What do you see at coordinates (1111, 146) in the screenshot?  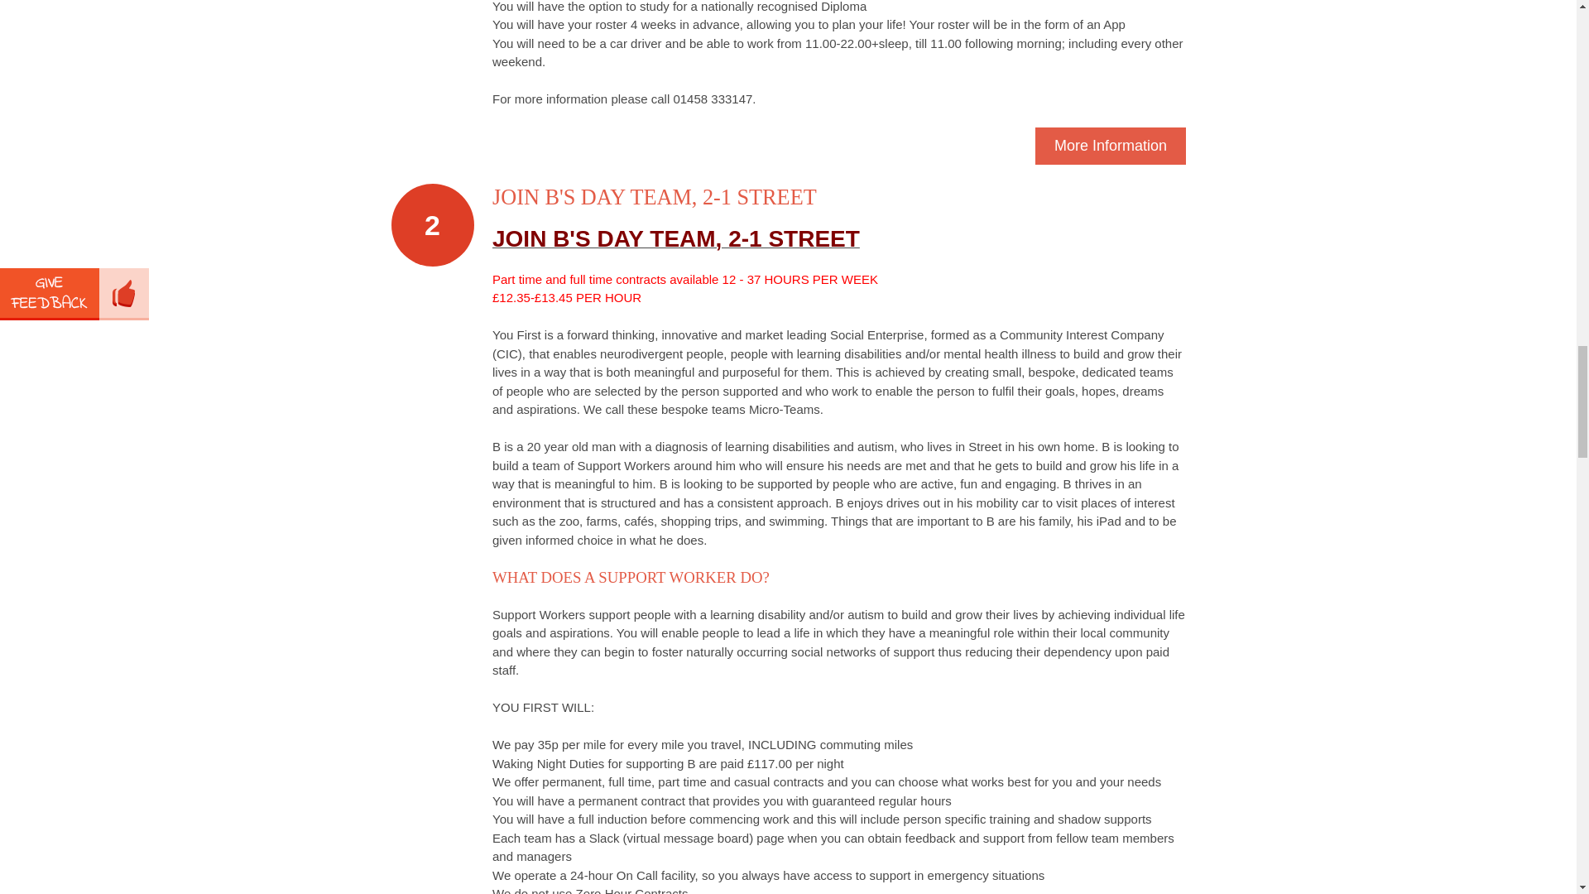 I see `More Information` at bounding box center [1111, 146].